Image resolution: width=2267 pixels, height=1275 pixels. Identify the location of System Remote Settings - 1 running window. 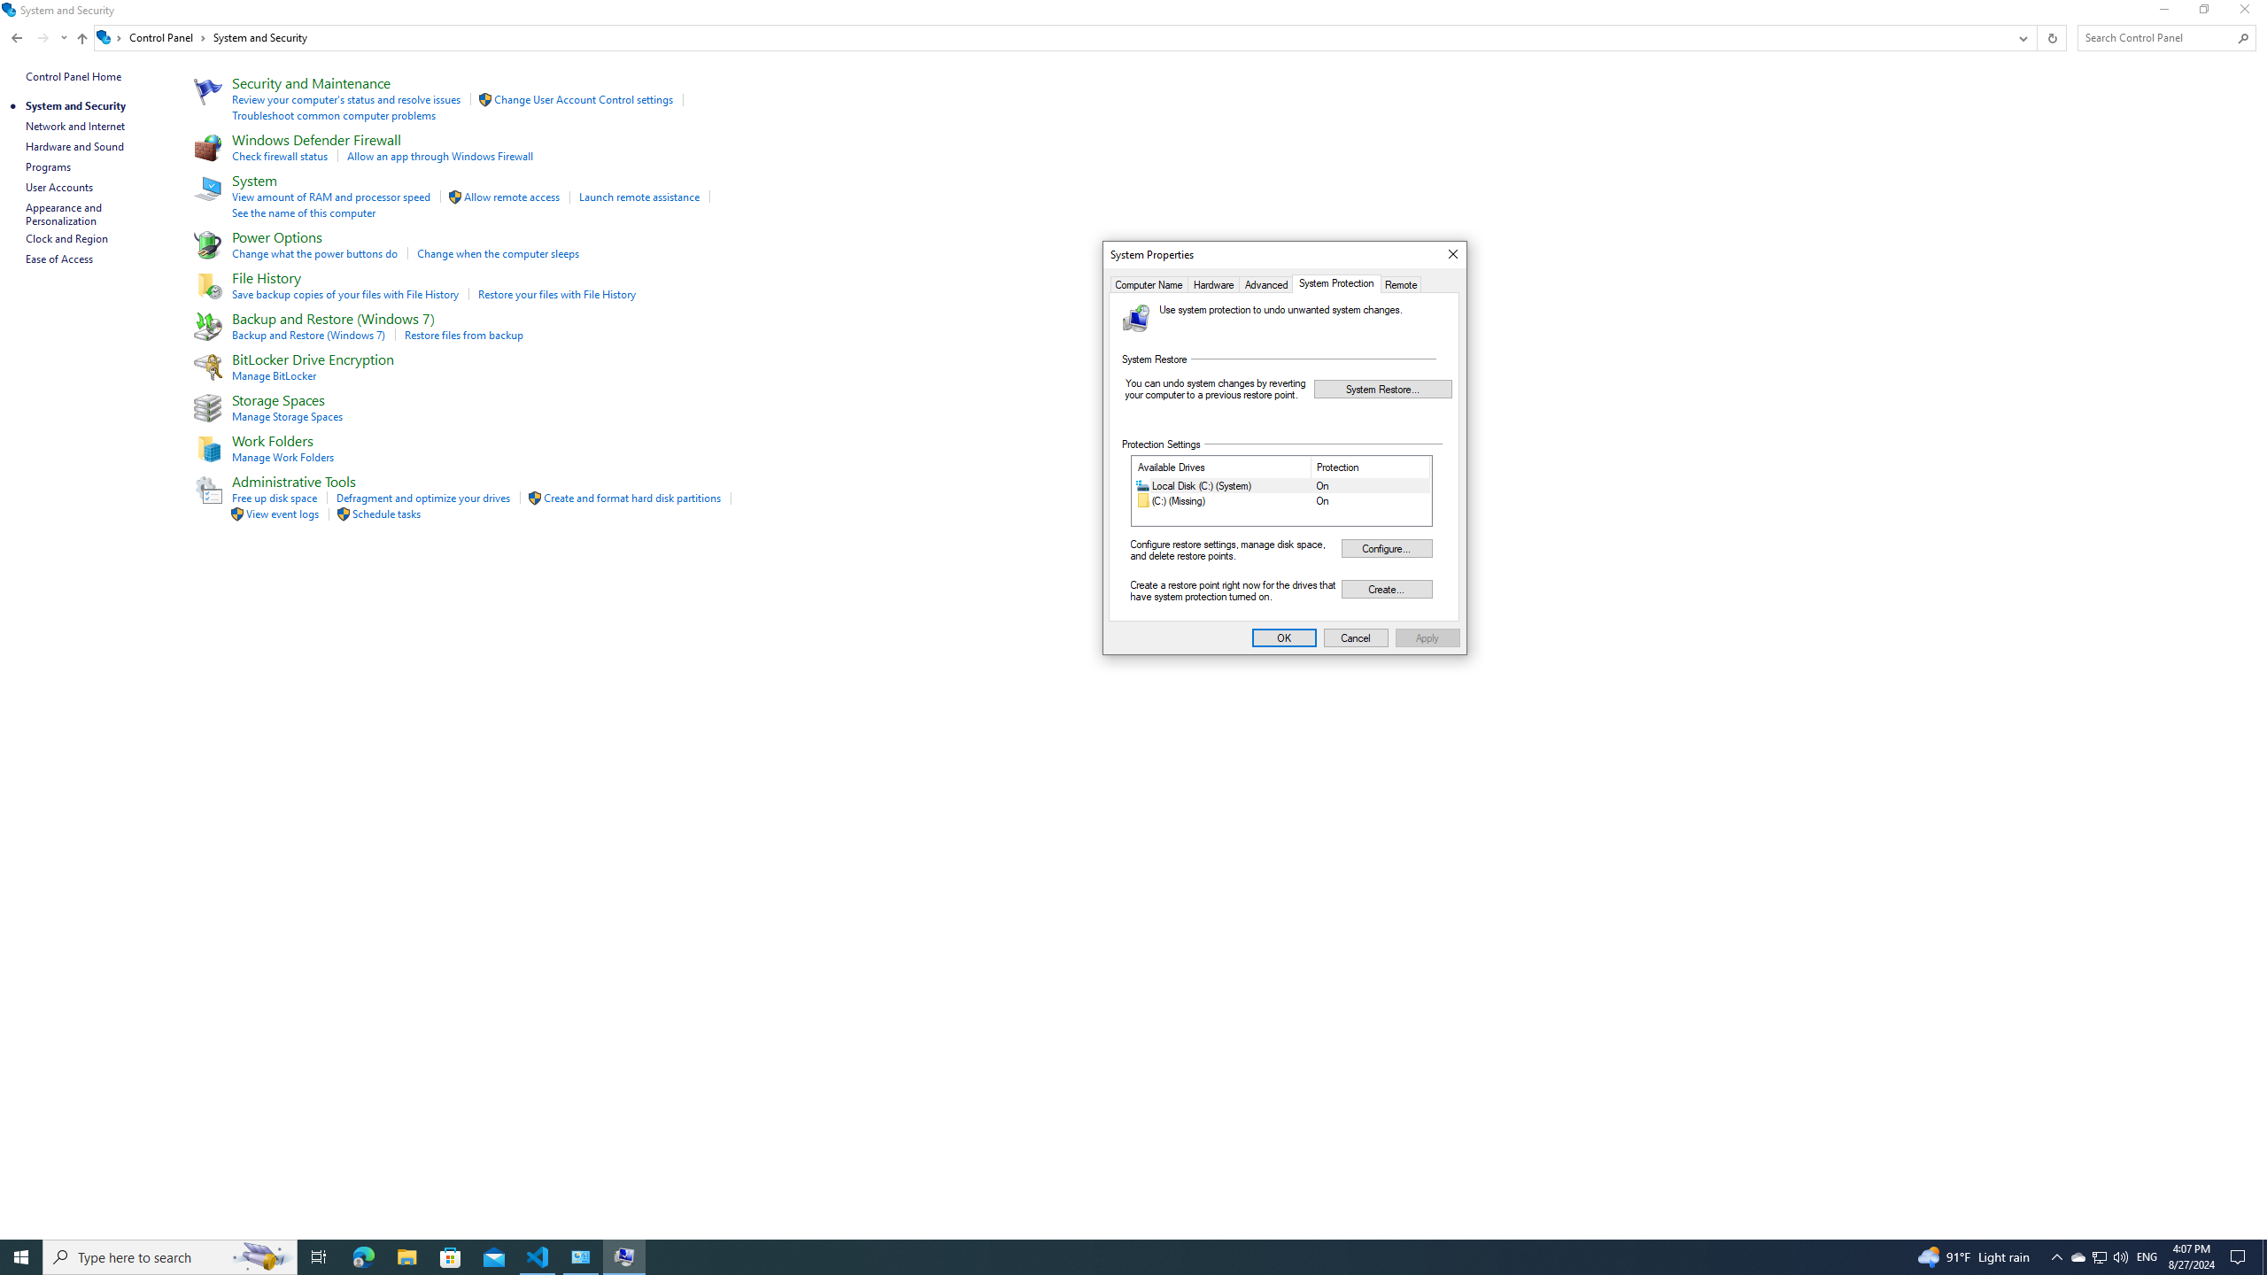
(2077, 1257).